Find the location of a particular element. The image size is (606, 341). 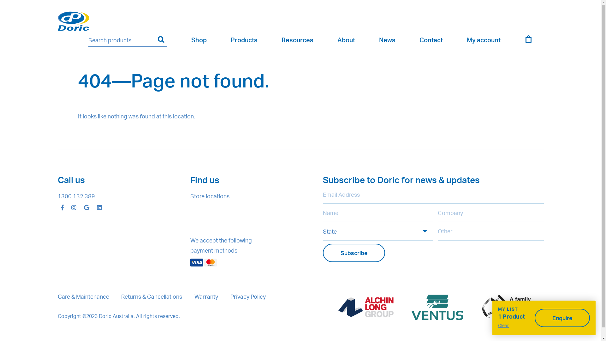

About is located at coordinates (346, 40).